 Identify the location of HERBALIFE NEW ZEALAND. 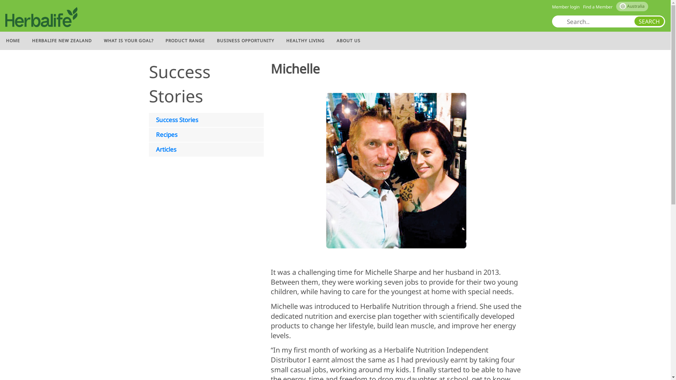
(62, 41).